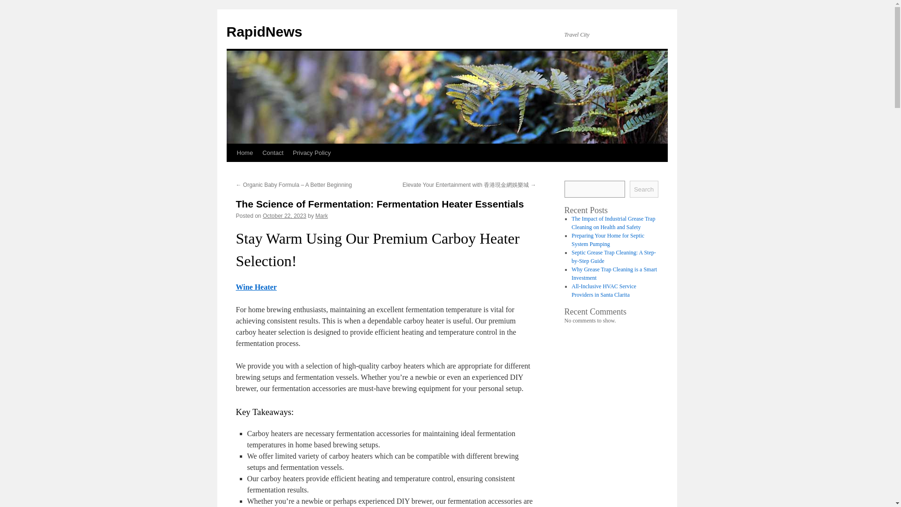 This screenshot has height=507, width=901. Describe the element at coordinates (321, 215) in the screenshot. I see `Mark` at that location.